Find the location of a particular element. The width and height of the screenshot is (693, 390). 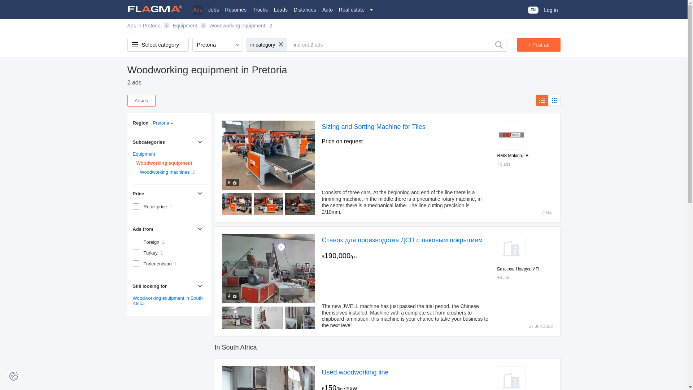

List is located at coordinates (542, 100).